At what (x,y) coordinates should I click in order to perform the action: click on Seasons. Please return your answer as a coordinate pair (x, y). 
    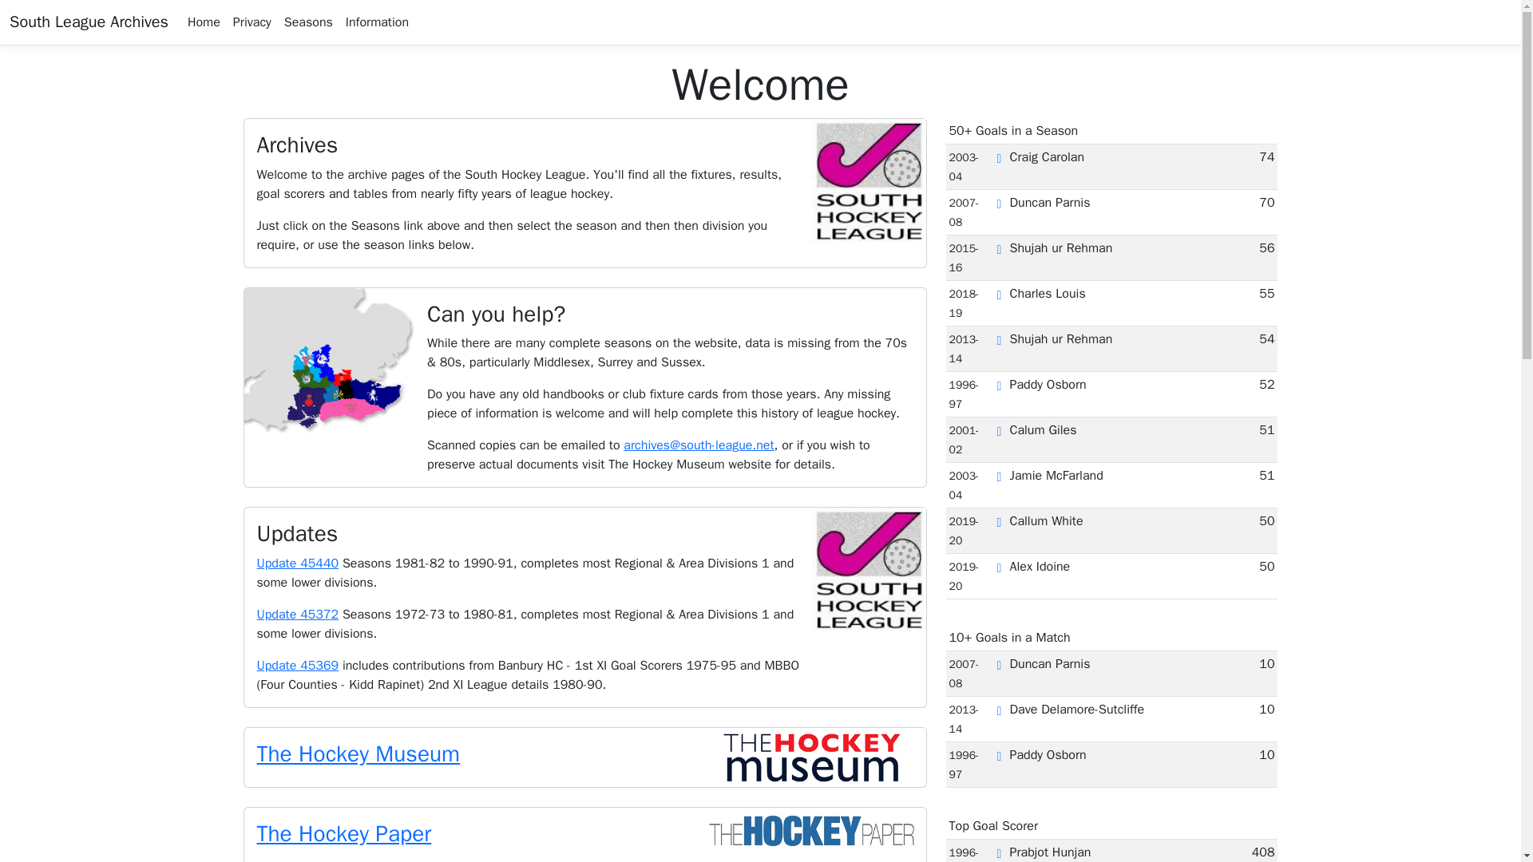
    Looking at the image, I should click on (308, 22).